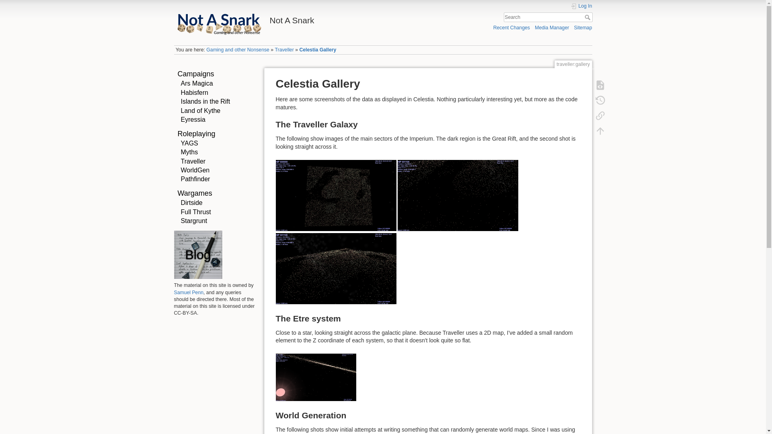  I want to click on Land of Kythe, so click(201, 111).